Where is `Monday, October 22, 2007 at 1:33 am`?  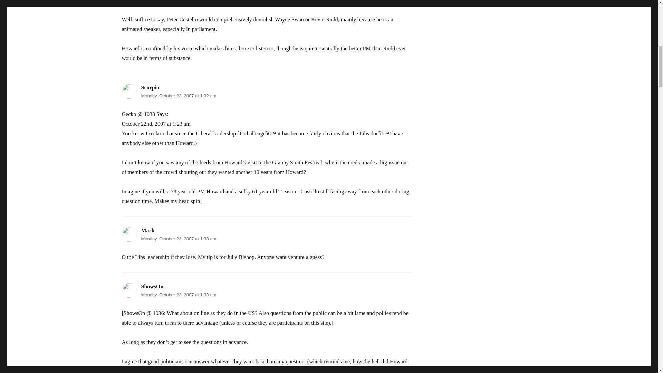
Monday, October 22, 2007 at 1:33 am is located at coordinates (178, 294).